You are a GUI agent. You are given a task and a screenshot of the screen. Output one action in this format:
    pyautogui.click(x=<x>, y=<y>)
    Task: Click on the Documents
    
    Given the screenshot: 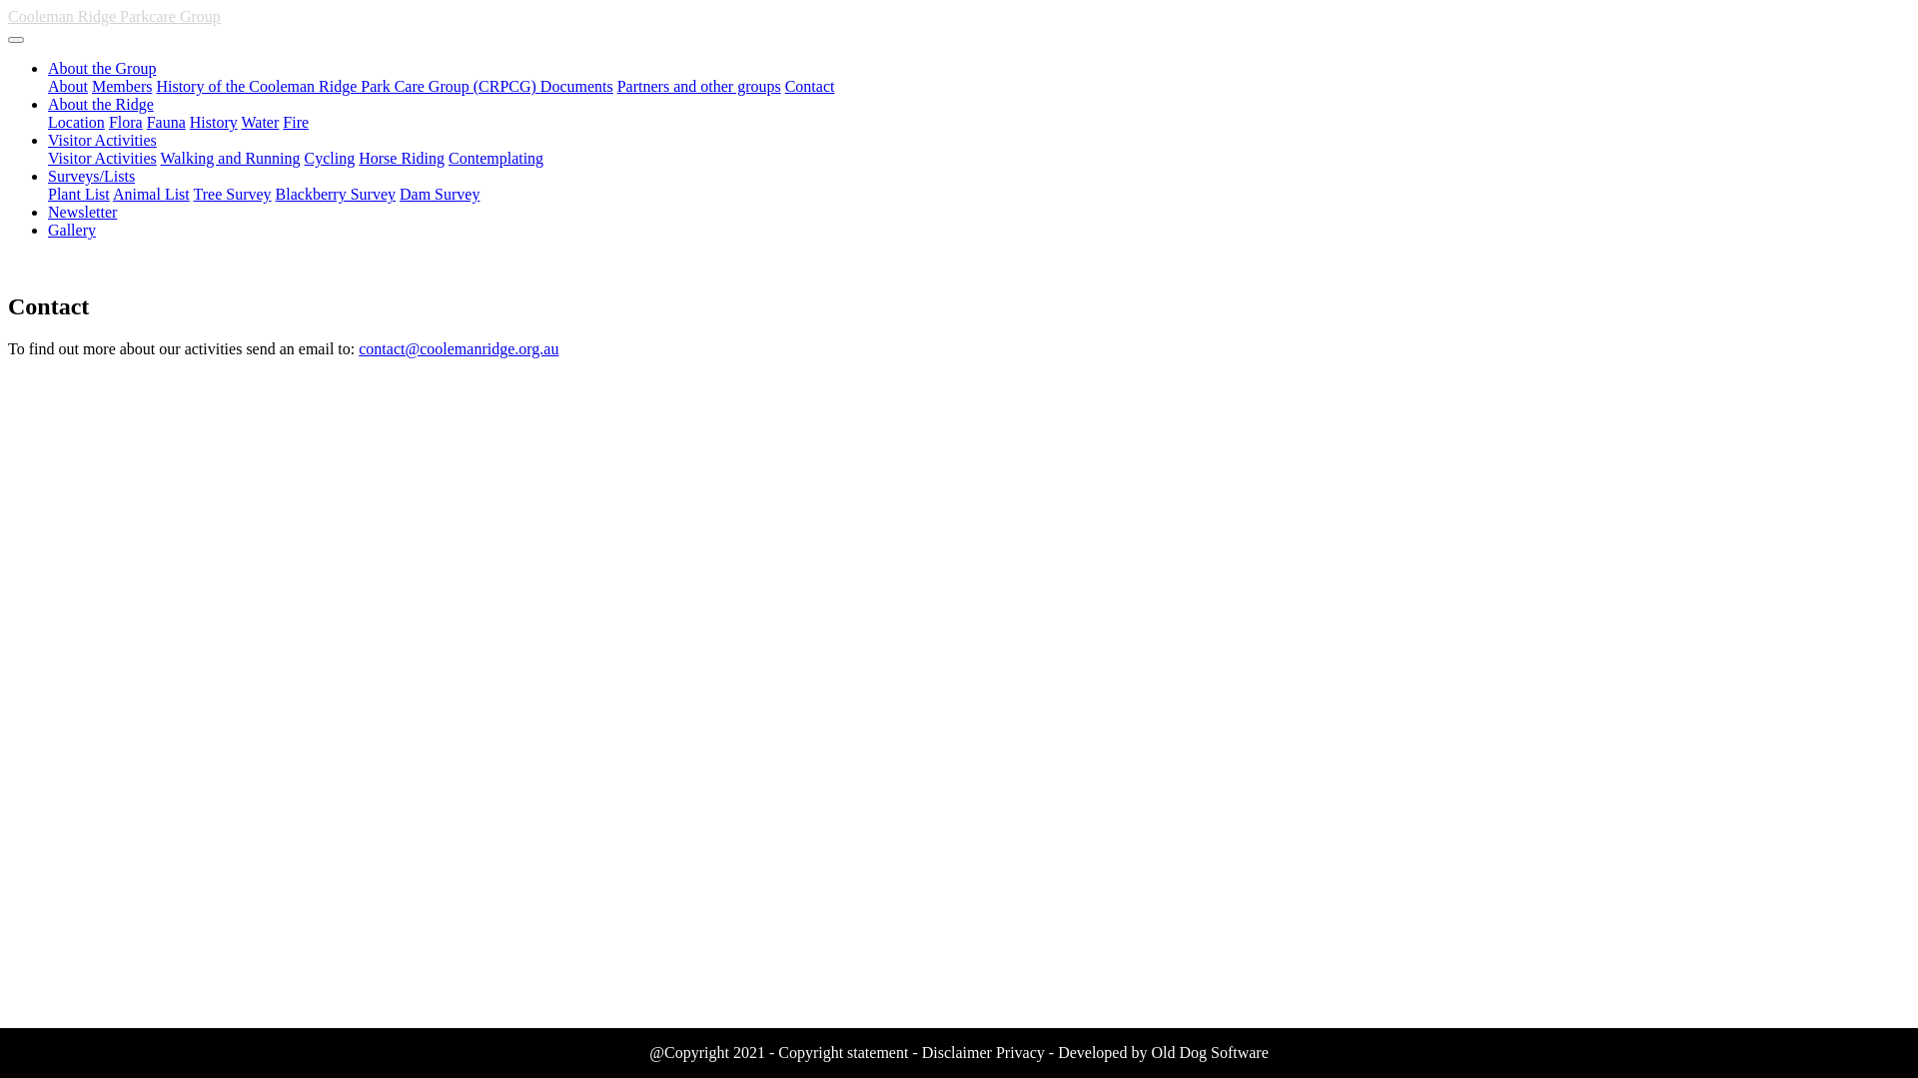 What is the action you would take?
    pyautogui.click(x=577, y=86)
    